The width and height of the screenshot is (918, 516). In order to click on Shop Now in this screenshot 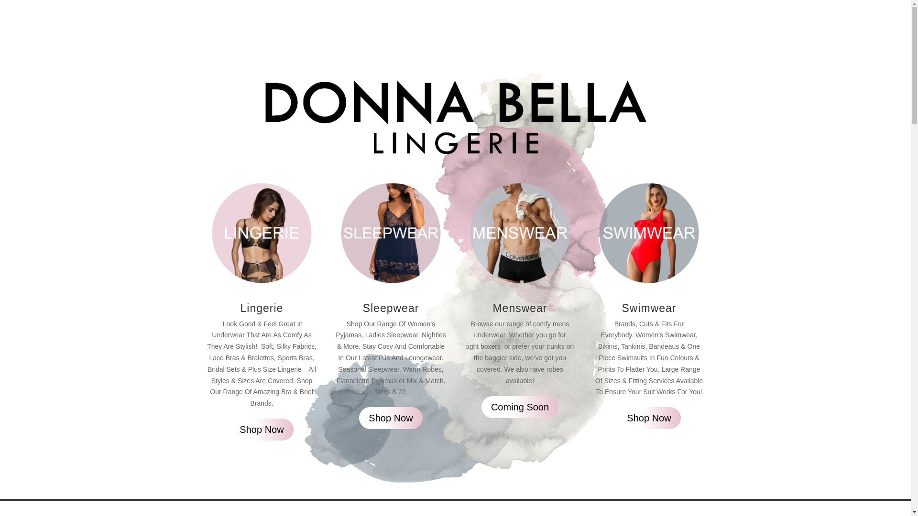, I will do `click(262, 430)`.